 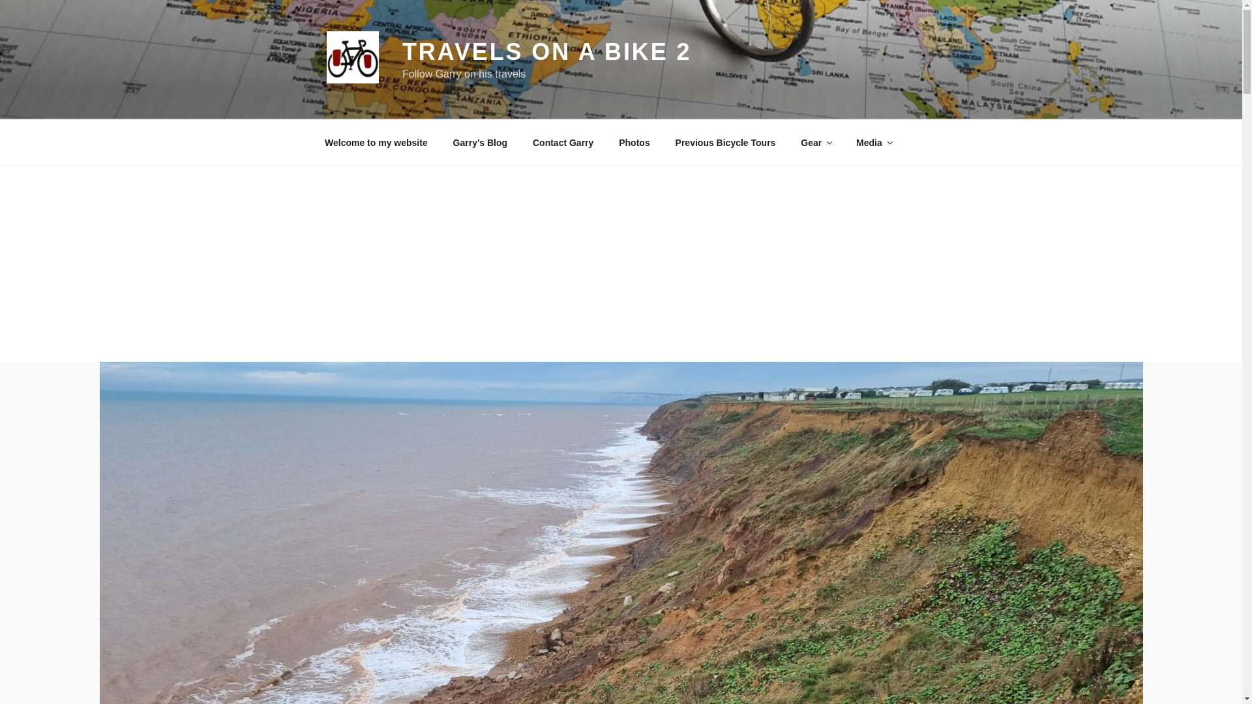 I want to click on TRAVELS ON A BIKE 2, so click(x=546, y=52).